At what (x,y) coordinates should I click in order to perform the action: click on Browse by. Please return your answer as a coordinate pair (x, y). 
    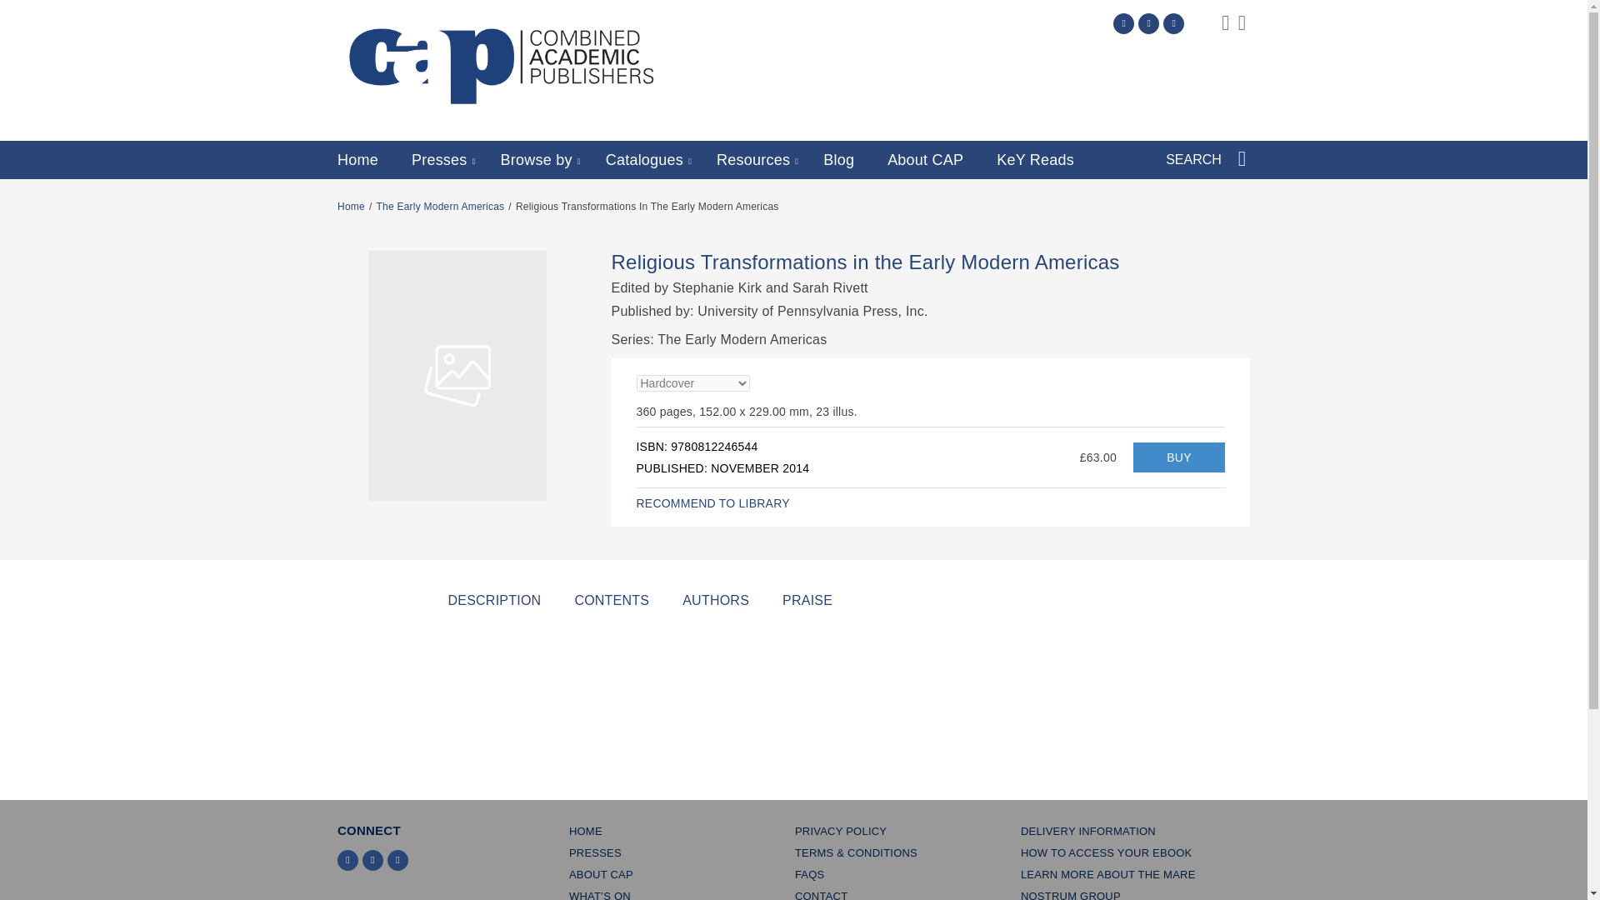
    Looking at the image, I should click on (537, 160).